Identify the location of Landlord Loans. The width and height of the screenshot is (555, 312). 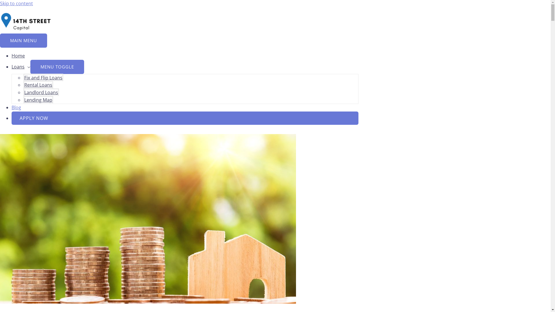
(41, 92).